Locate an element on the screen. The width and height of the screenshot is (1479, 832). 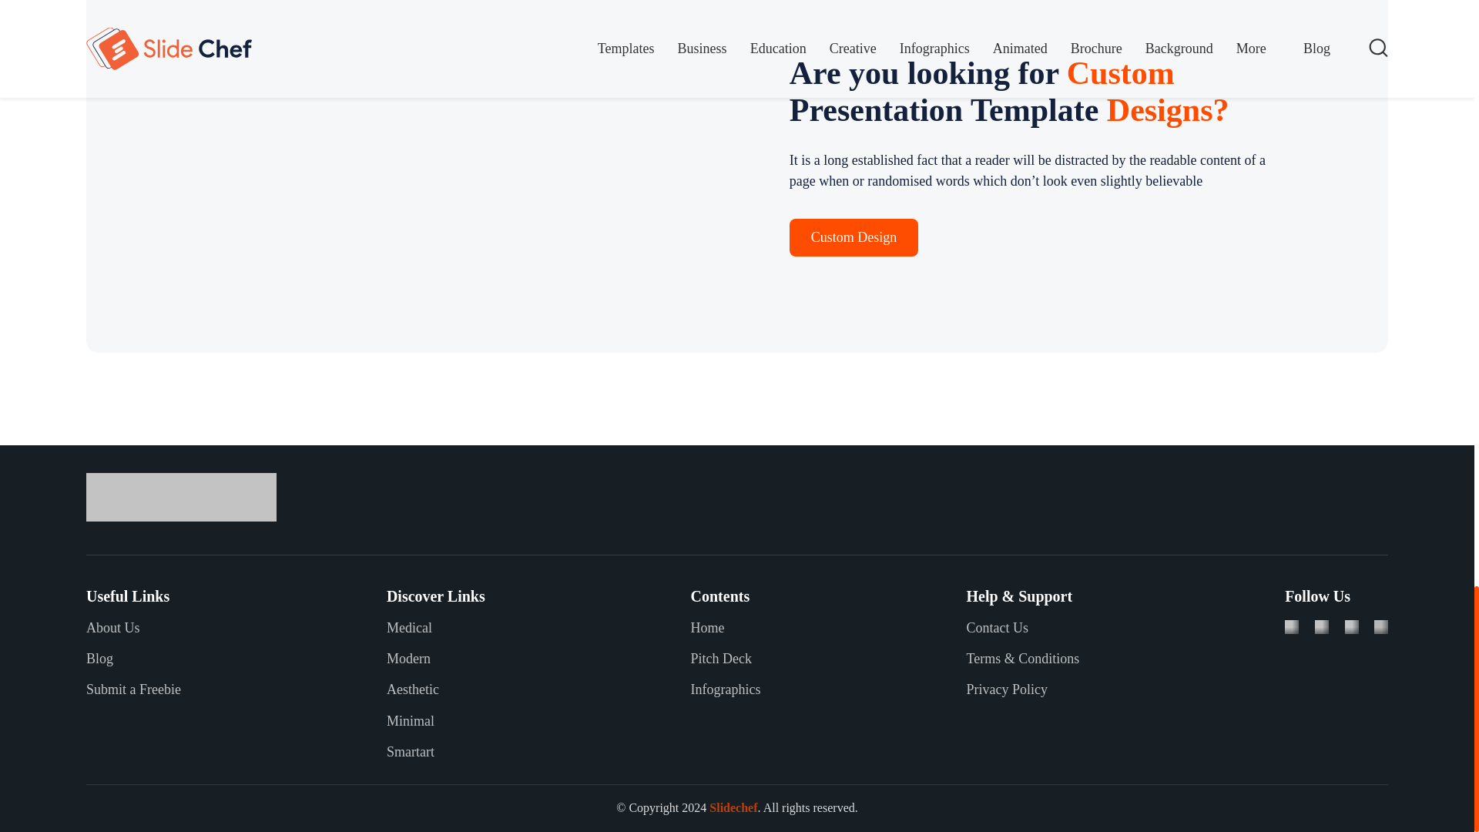
Facebook is located at coordinates (1291, 626).